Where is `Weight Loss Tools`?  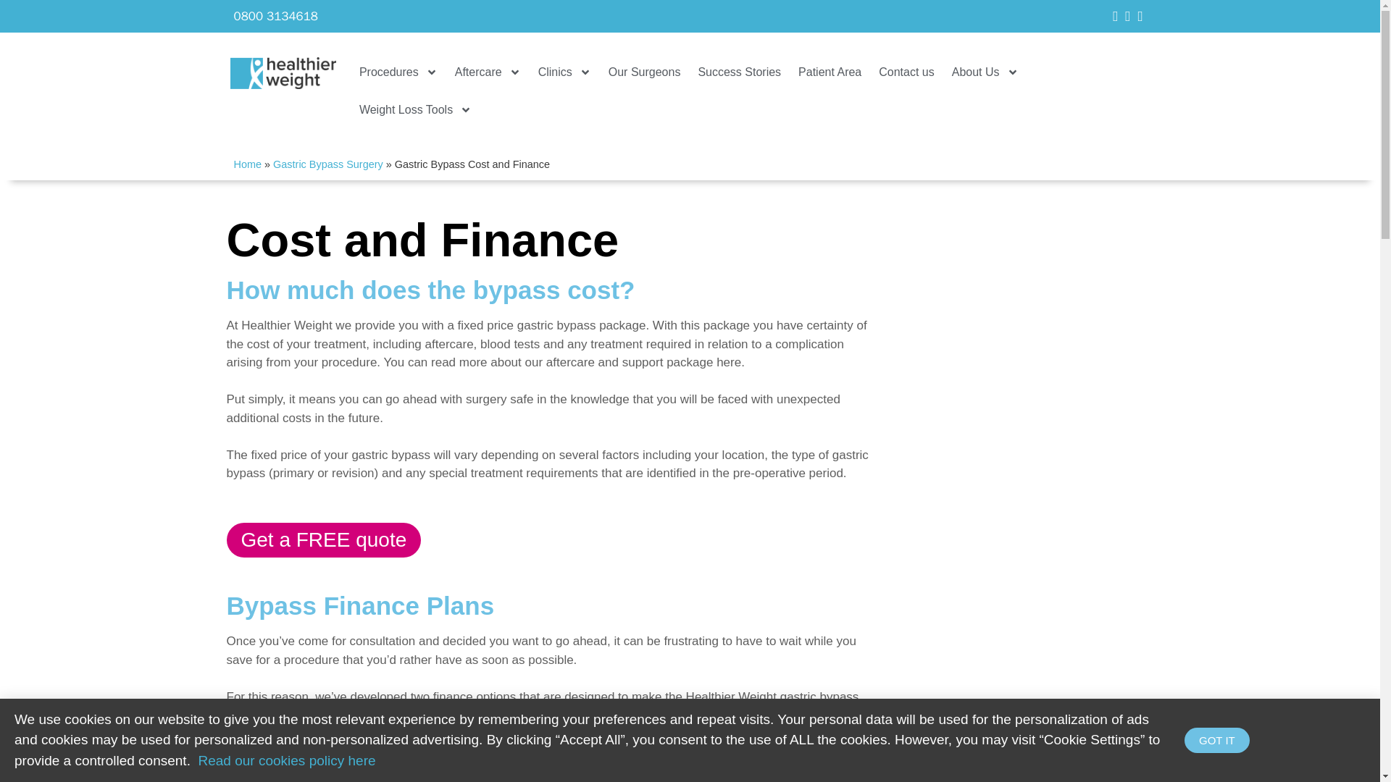 Weight Loss Tools is located at coordinates (414, 110).